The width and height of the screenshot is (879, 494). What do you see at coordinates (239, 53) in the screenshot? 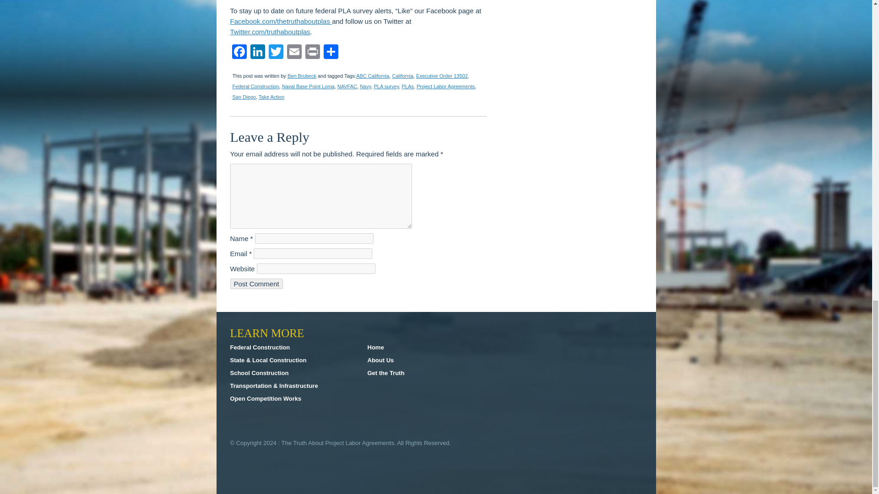
I see `Facebook` at bounding box center [239, 53].